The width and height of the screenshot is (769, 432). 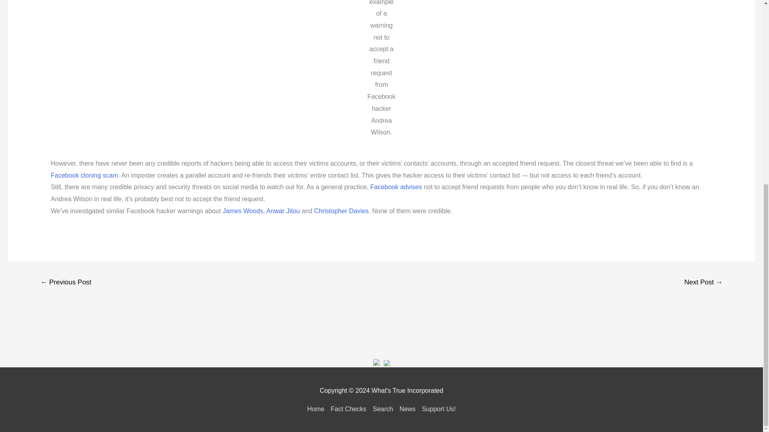 I want to click on James Woods, so click(x=243, y=211).